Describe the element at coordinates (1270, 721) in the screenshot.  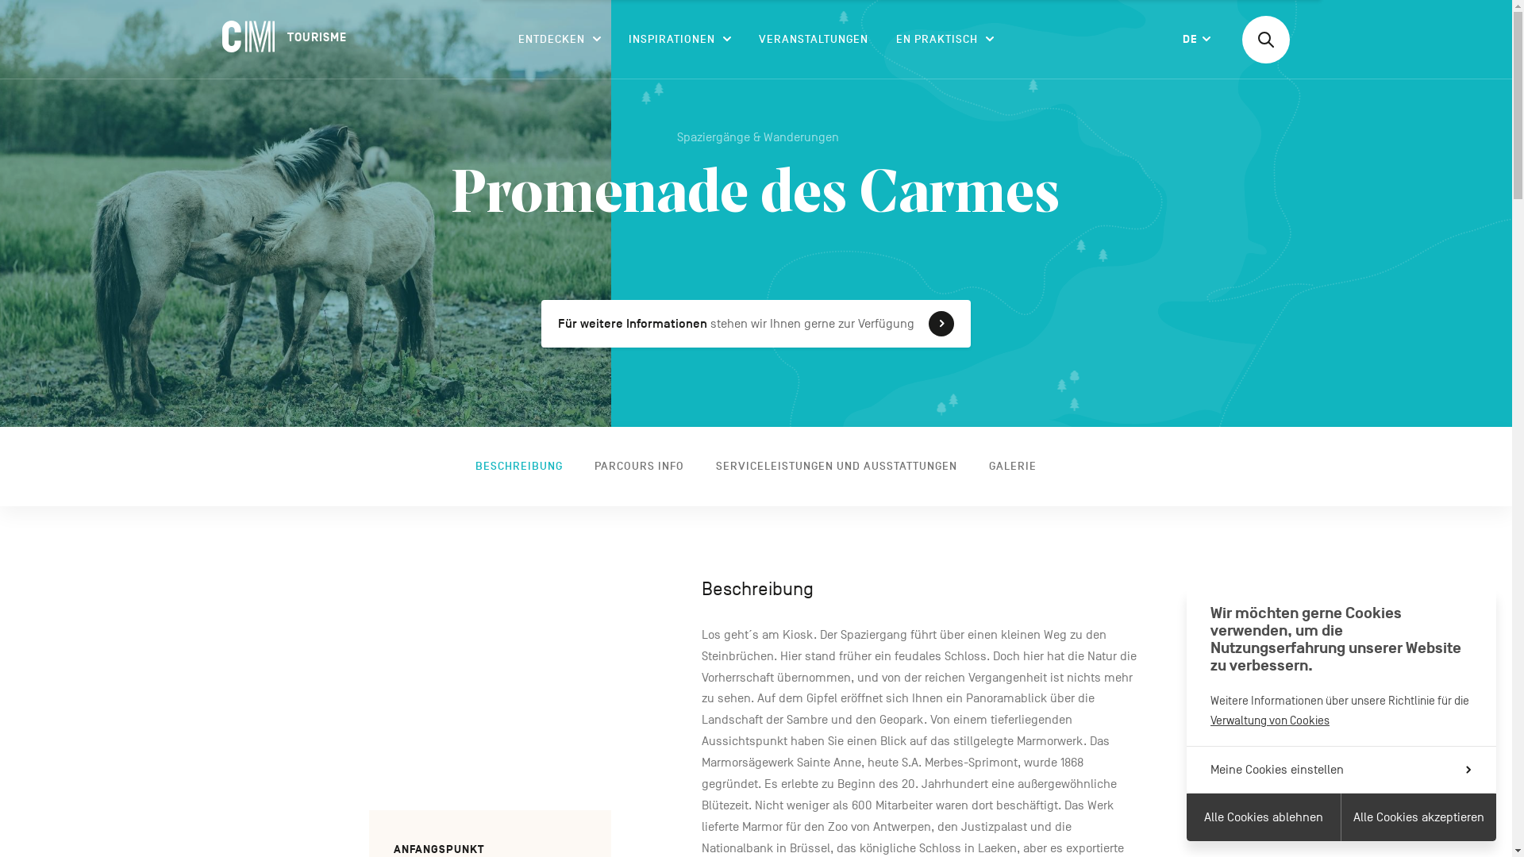
I see `Verwaltung von Cookies` at that location.